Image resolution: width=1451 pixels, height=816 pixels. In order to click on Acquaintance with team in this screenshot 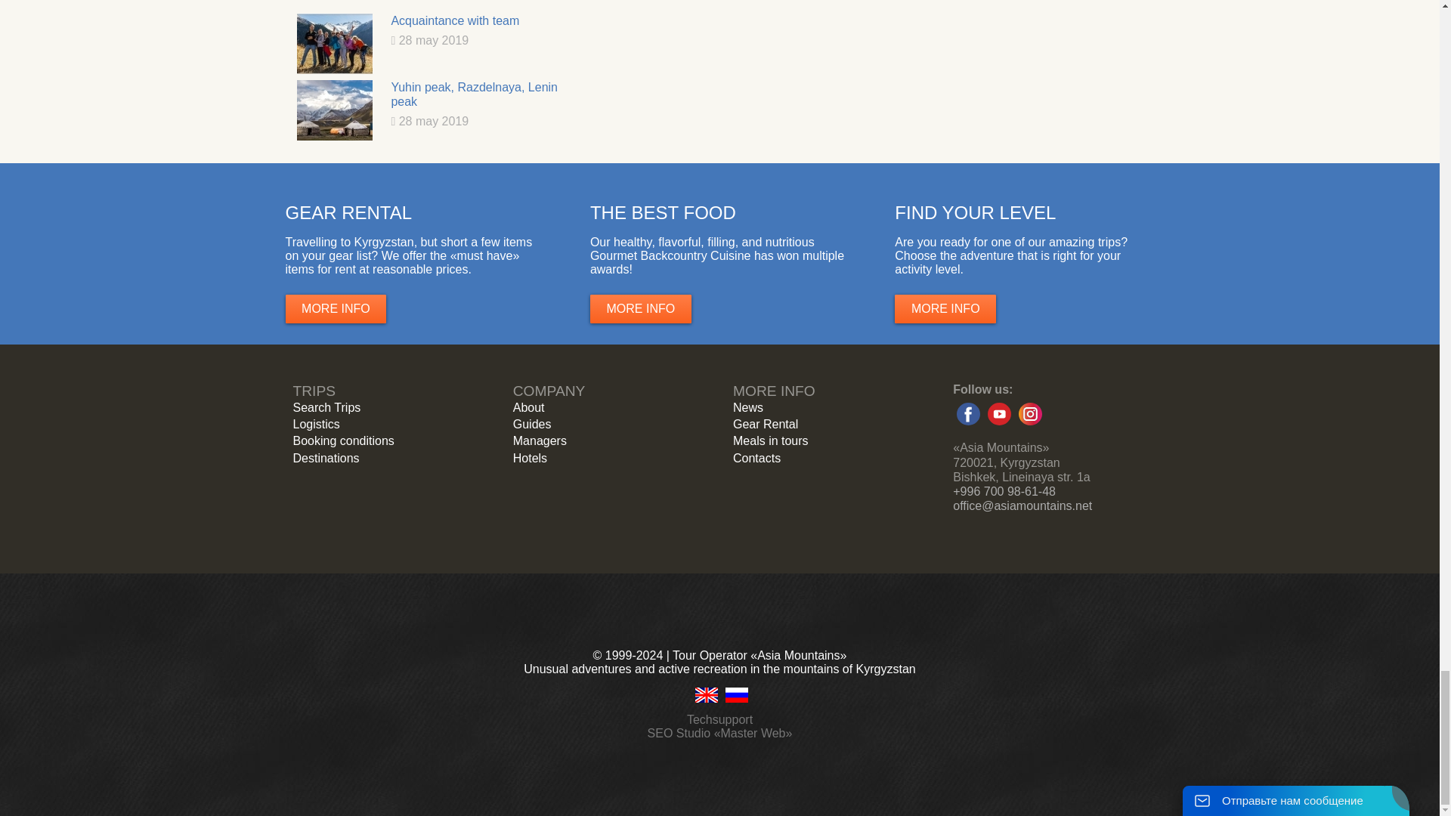, I will do `click(333, 44)`.